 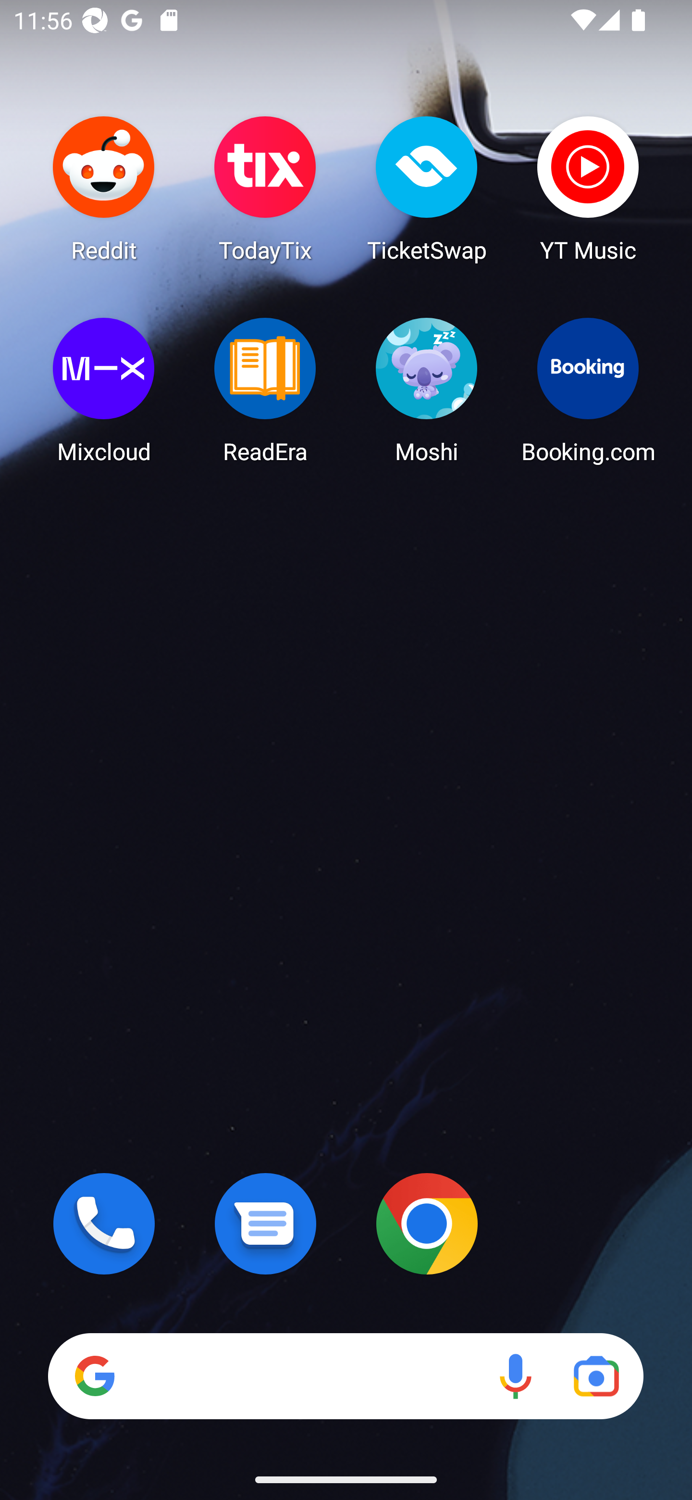 What do you see at coordinates (515, 1376) in the screenshot?
I see `Voice search` at bounding box center [515, 1376].